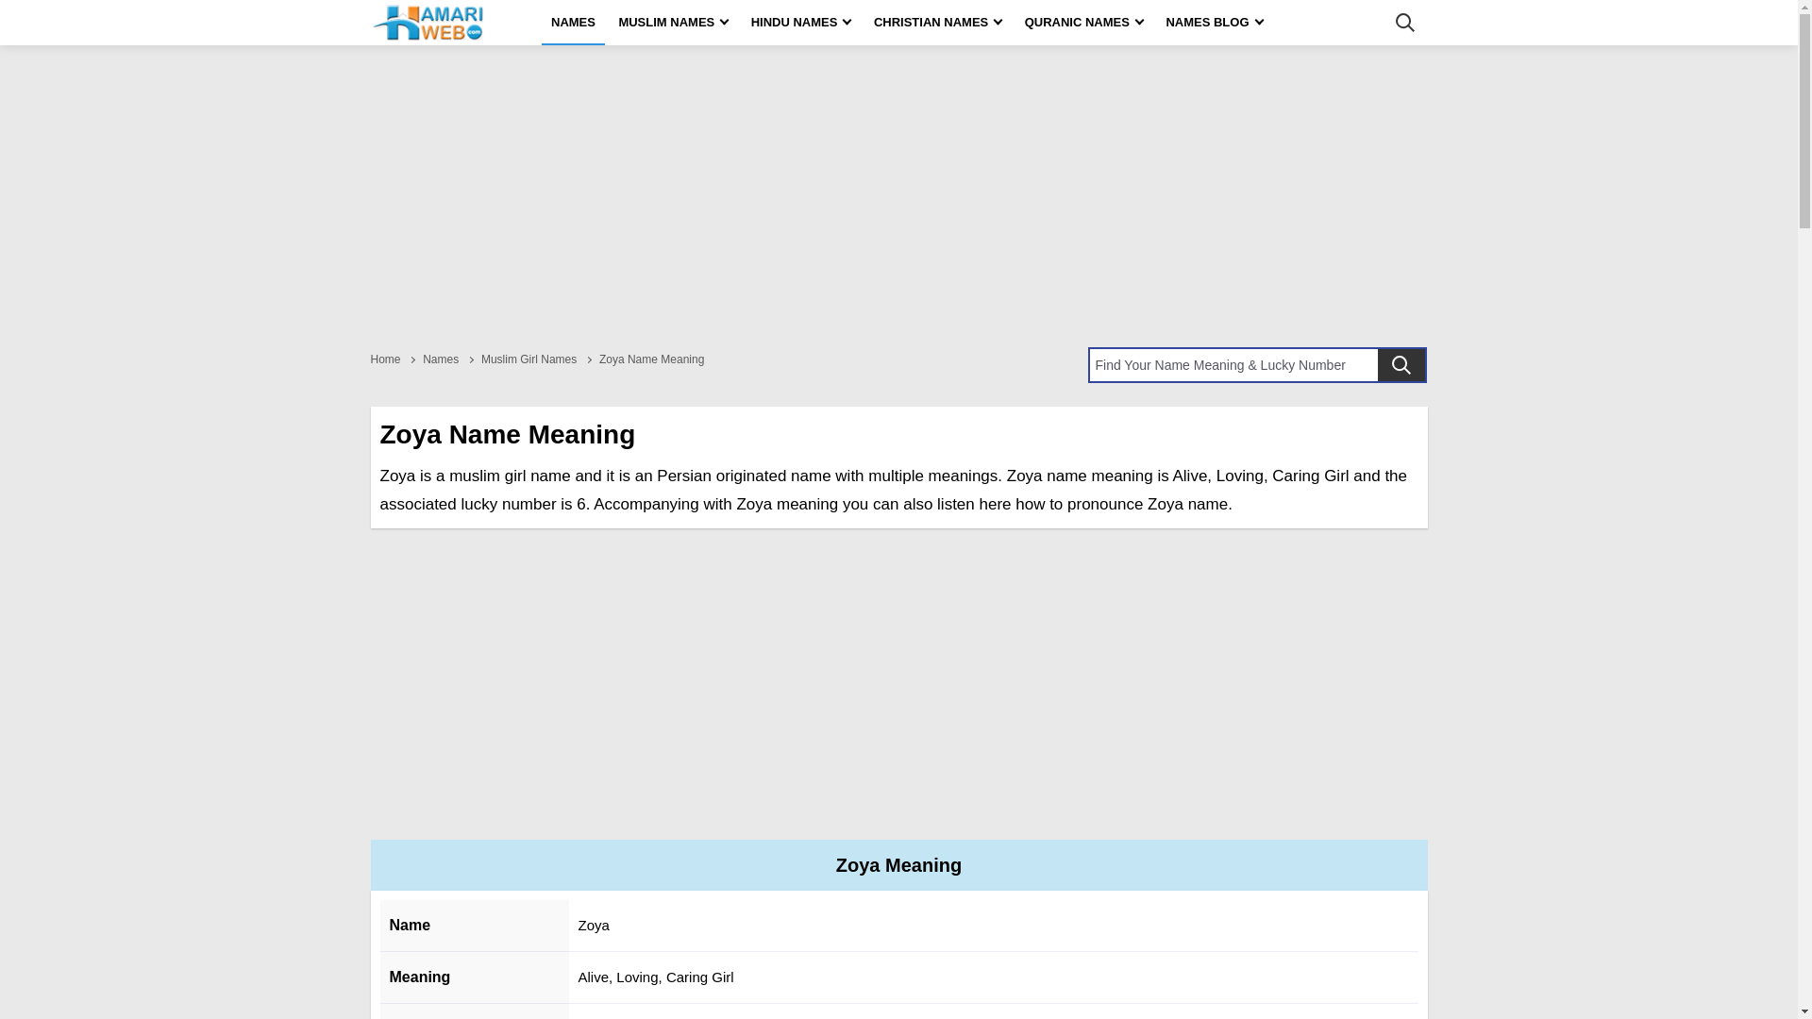 This screenshot has width=1812, height=1019. Describe the element at coordinates (1083, 23) in the screenshot. I see `QURANIC NAMES` at that location.